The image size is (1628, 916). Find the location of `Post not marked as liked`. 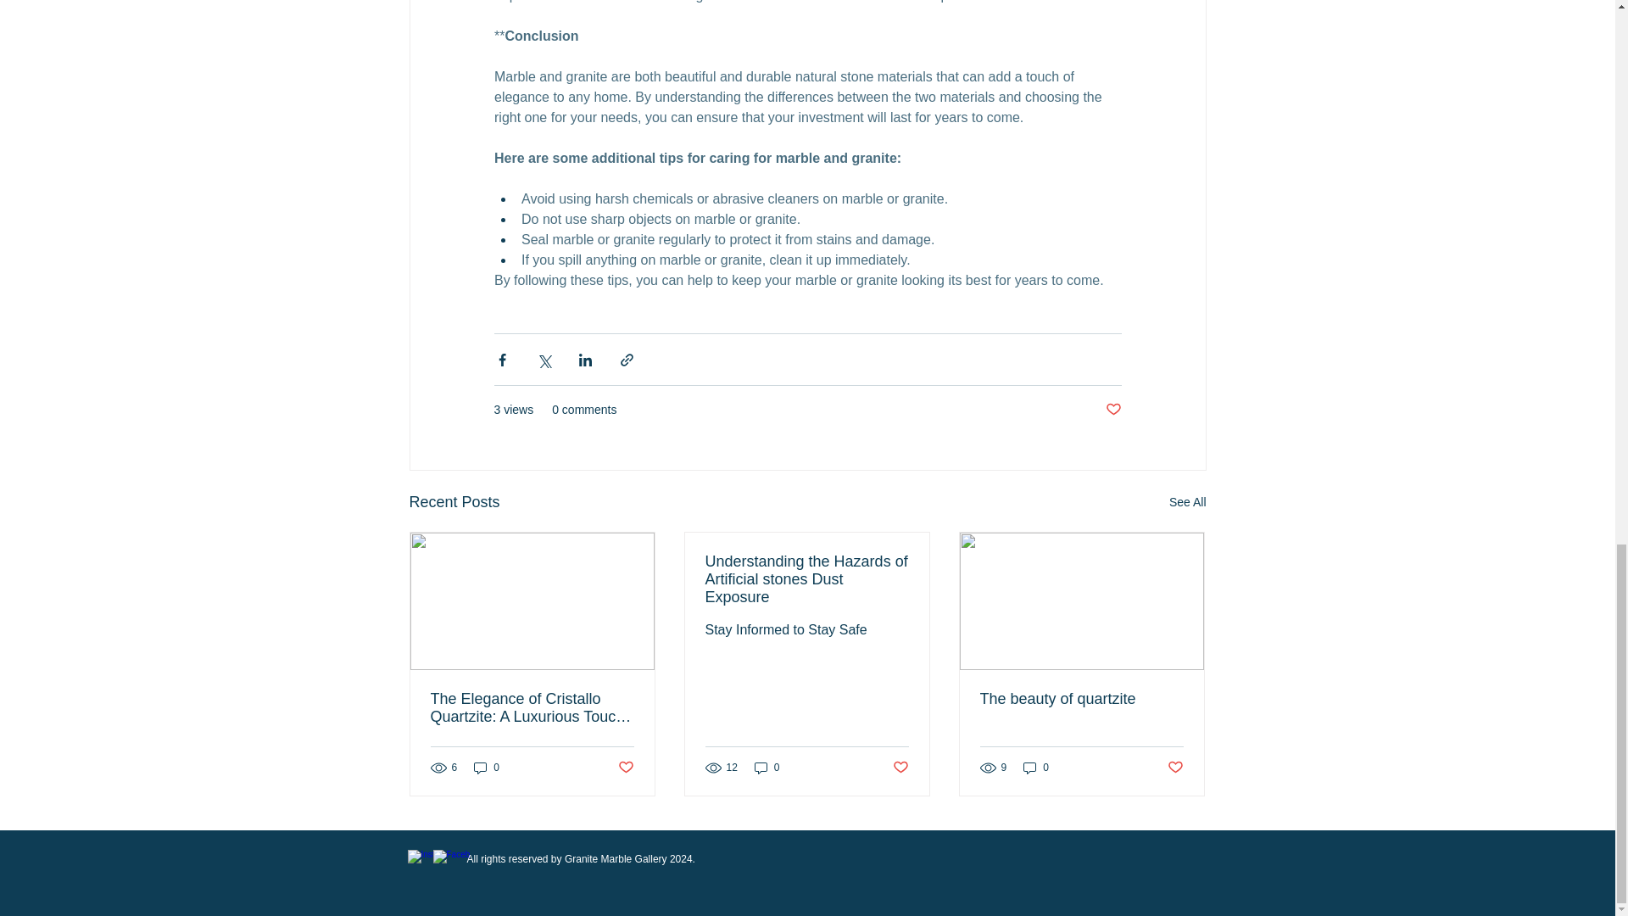

Post not marked as liked is located at coordinates (900, 768).